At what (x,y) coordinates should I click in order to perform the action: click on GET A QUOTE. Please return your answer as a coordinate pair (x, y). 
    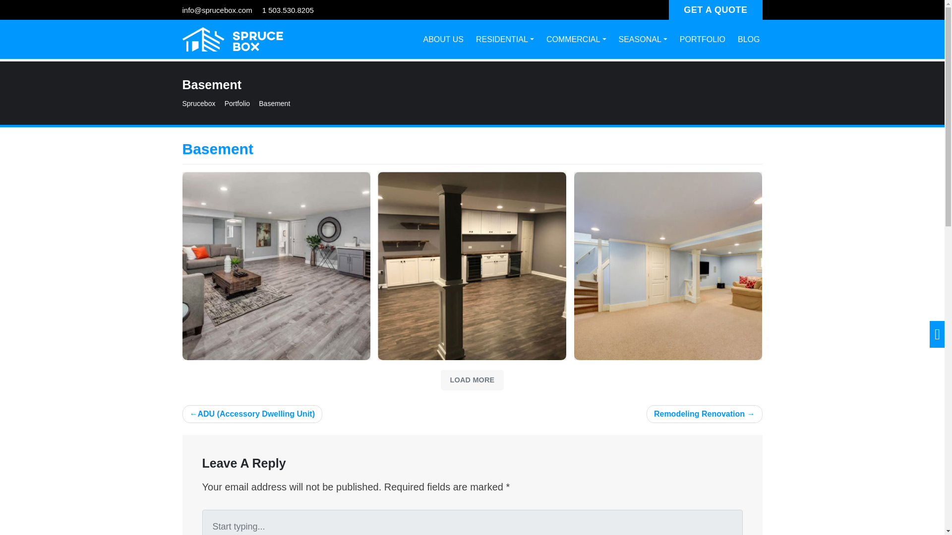
    Looking at the image, I should click on (715, 10).